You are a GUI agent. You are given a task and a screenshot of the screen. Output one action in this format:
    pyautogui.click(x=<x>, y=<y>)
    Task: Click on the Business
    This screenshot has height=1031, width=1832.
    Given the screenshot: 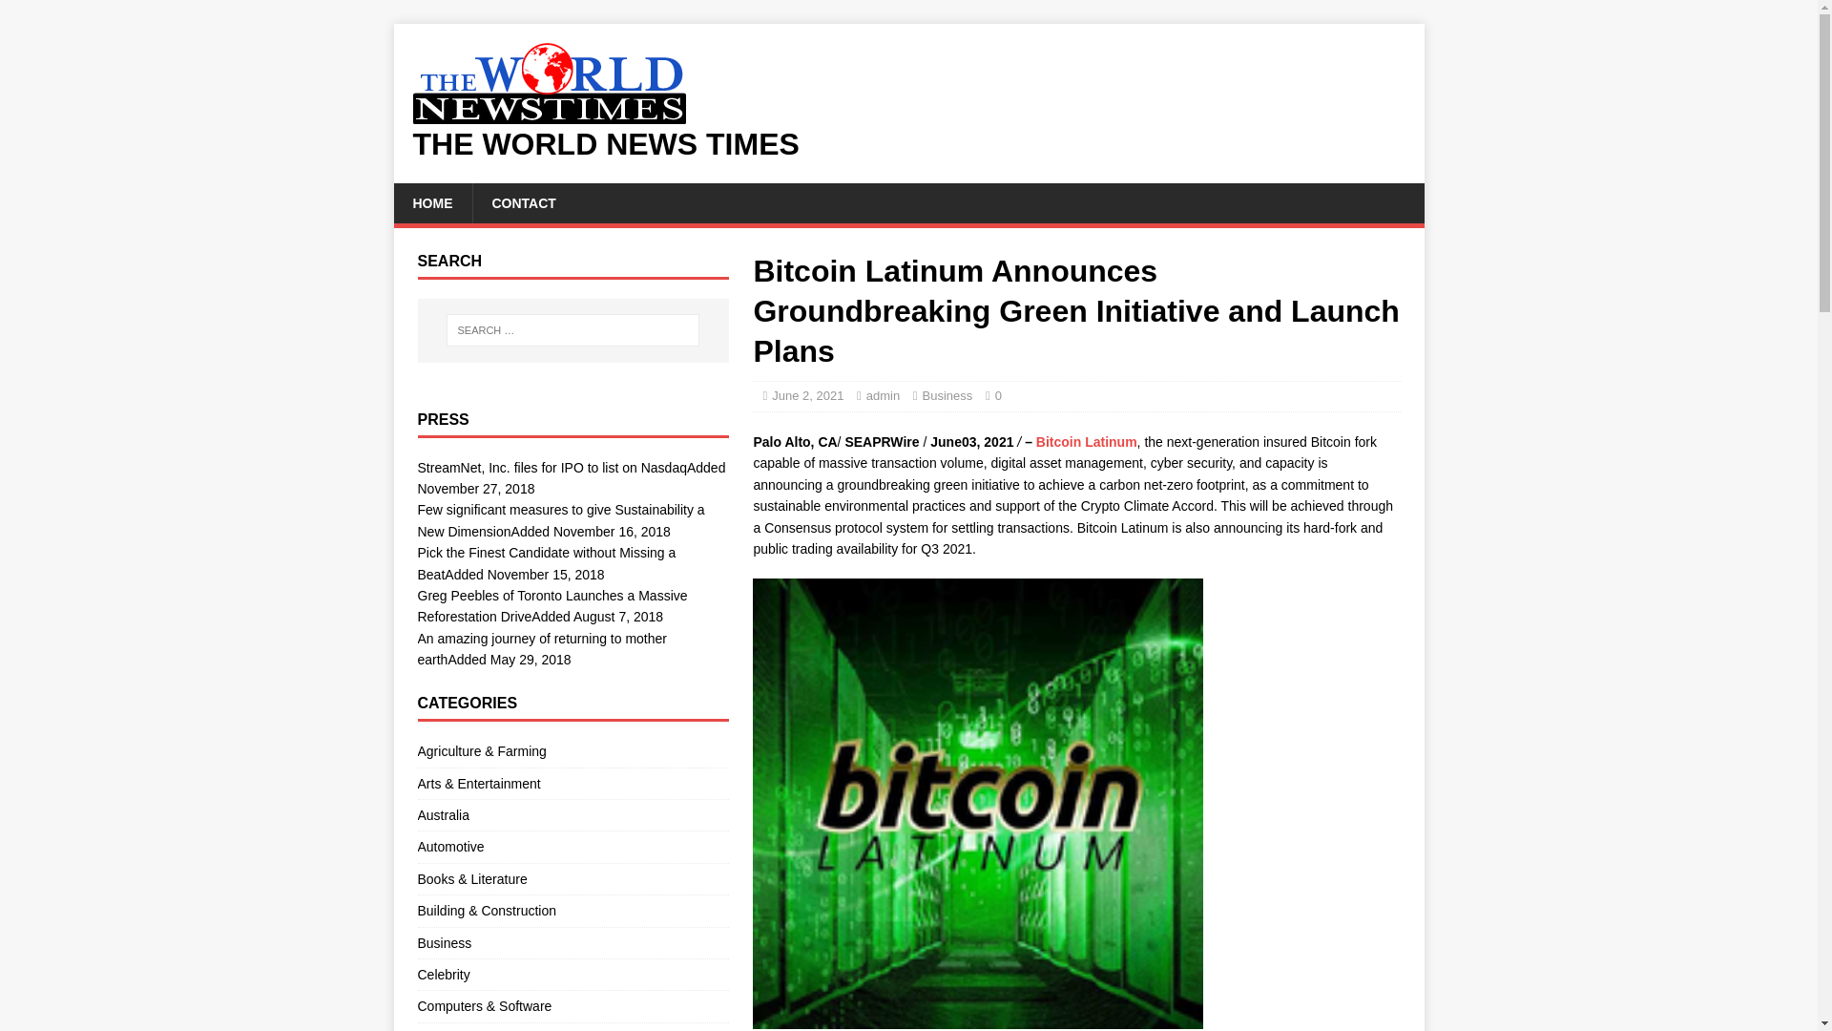 What is the action you would take?
    pyautogui.click(x=947, y=395)
    